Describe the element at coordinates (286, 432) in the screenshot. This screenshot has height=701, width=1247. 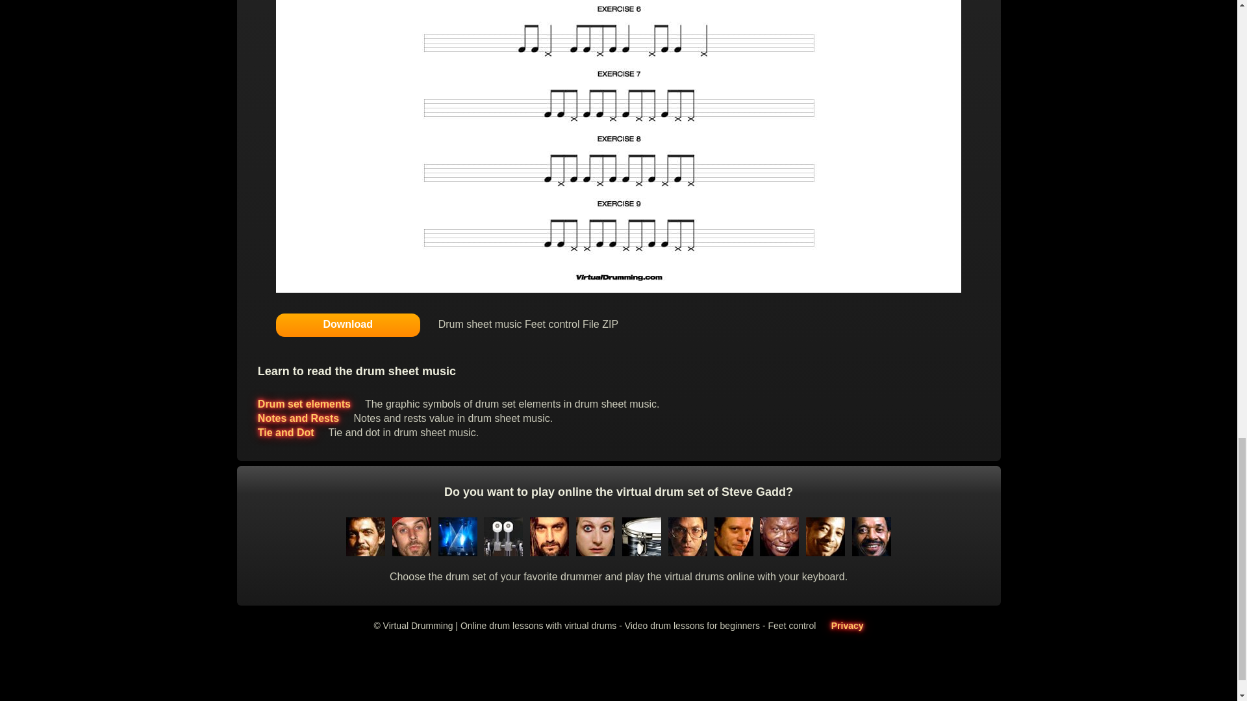
I see `Tie and Dot` at that location.